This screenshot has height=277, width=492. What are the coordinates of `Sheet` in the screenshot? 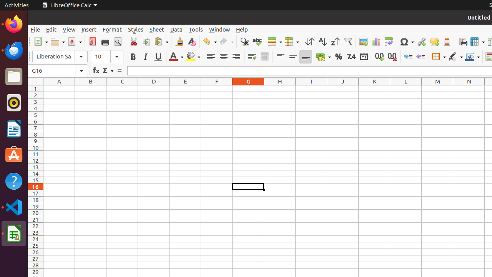 It's located at (157, 29).